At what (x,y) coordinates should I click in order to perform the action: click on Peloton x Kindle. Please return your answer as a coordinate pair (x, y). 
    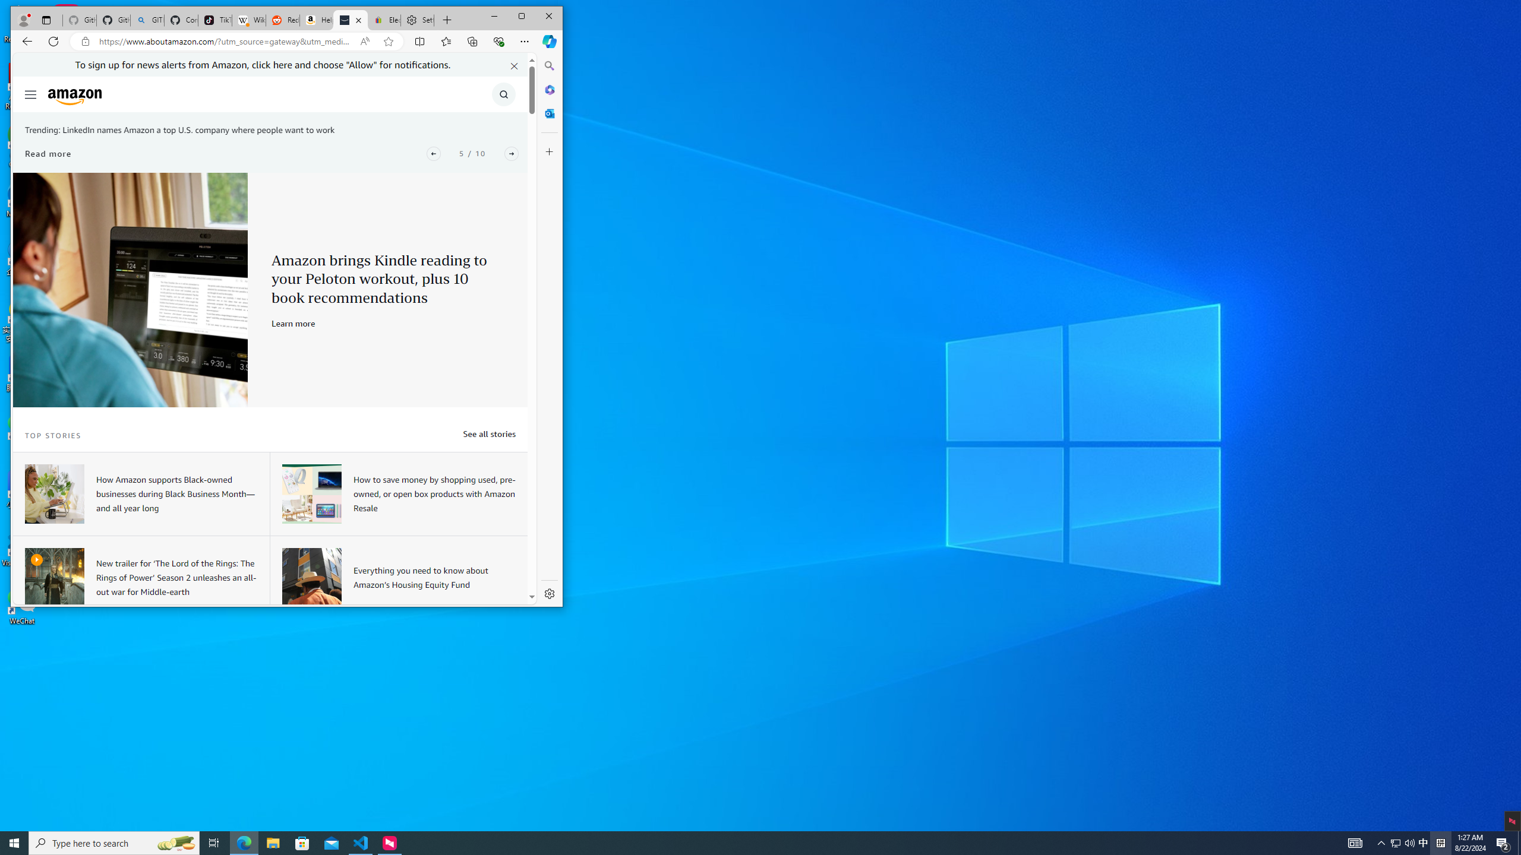
    Looking at the image, I should click on (131, 290).